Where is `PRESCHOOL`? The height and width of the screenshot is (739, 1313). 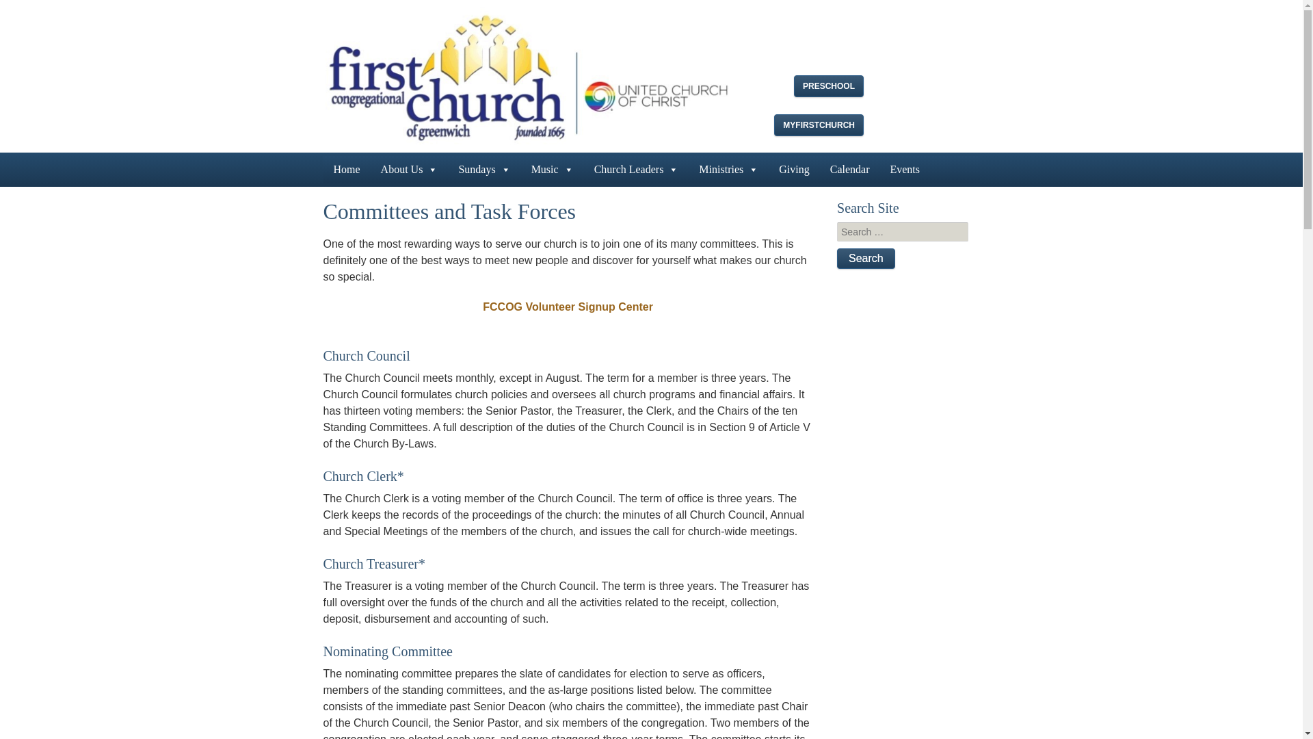 PRESCHOOL is located at coordinates (829, 86).